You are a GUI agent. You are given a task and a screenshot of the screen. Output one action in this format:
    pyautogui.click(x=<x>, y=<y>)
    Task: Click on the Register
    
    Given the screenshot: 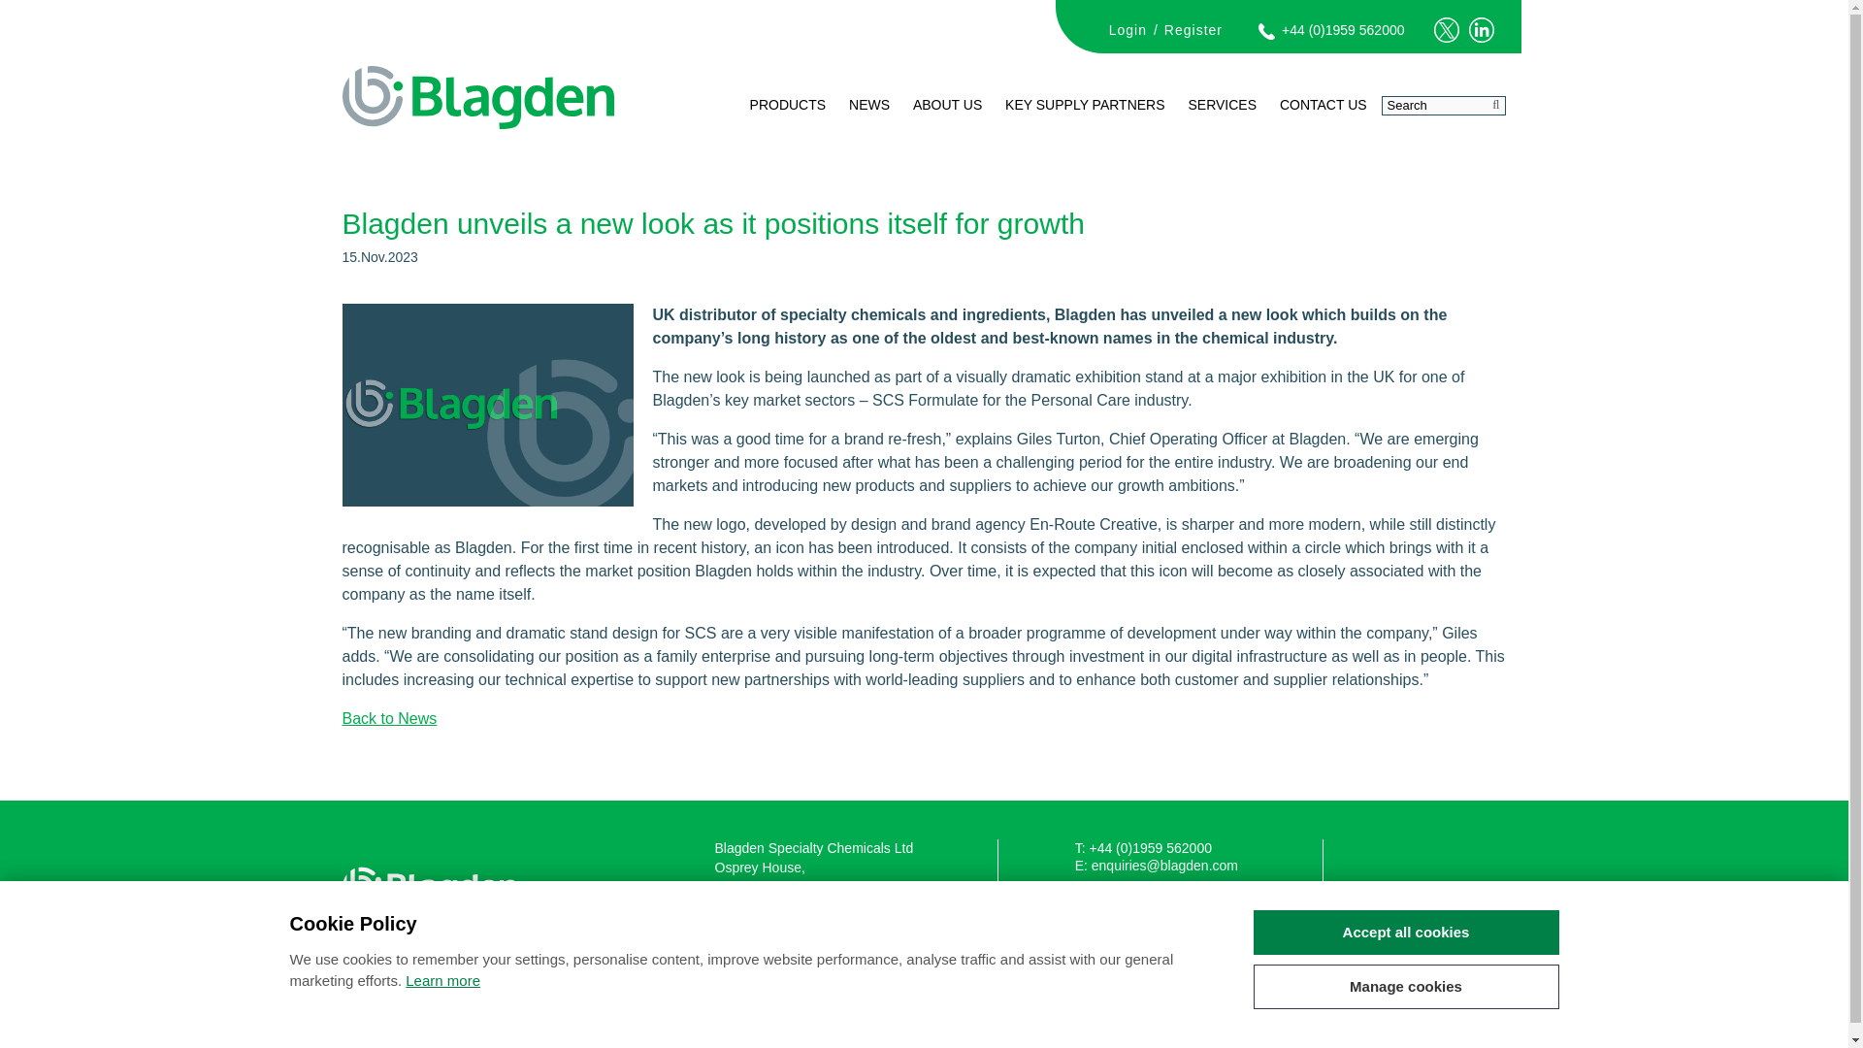 What is the action you would take?
    pyautogui.click(x=1193, y=29)
    